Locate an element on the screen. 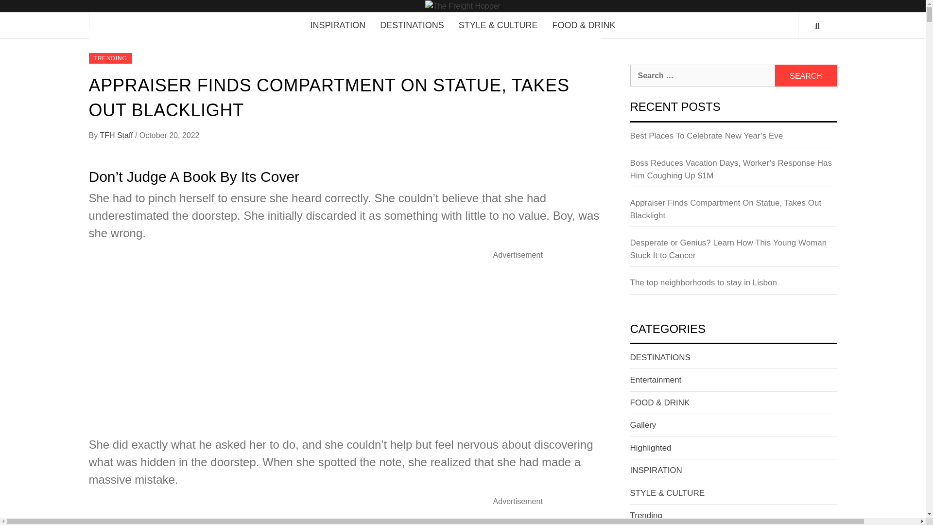  Highlighted is located at coordinates (650, 447).